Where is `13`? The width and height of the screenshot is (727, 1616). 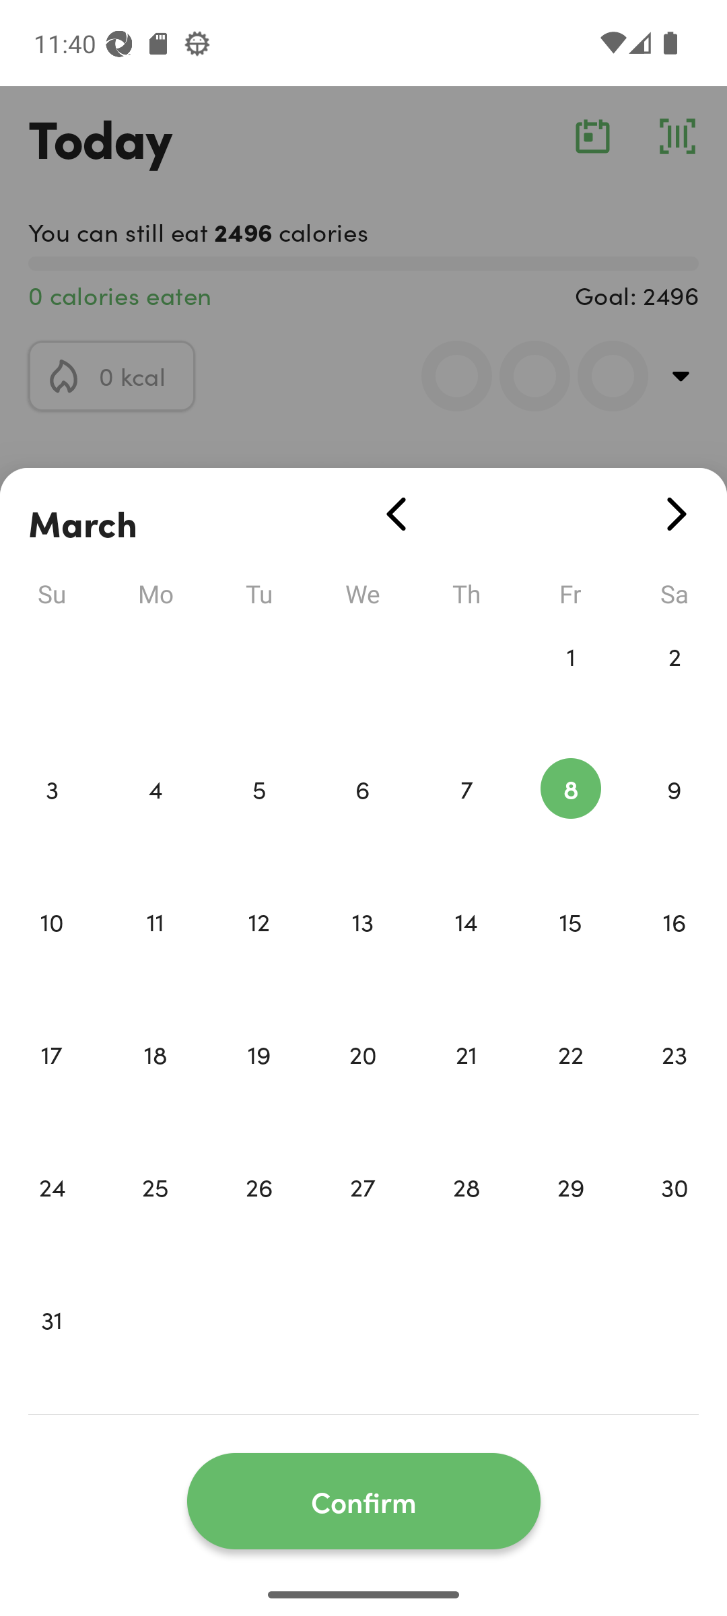
13 is located at coordinates (362, 949).